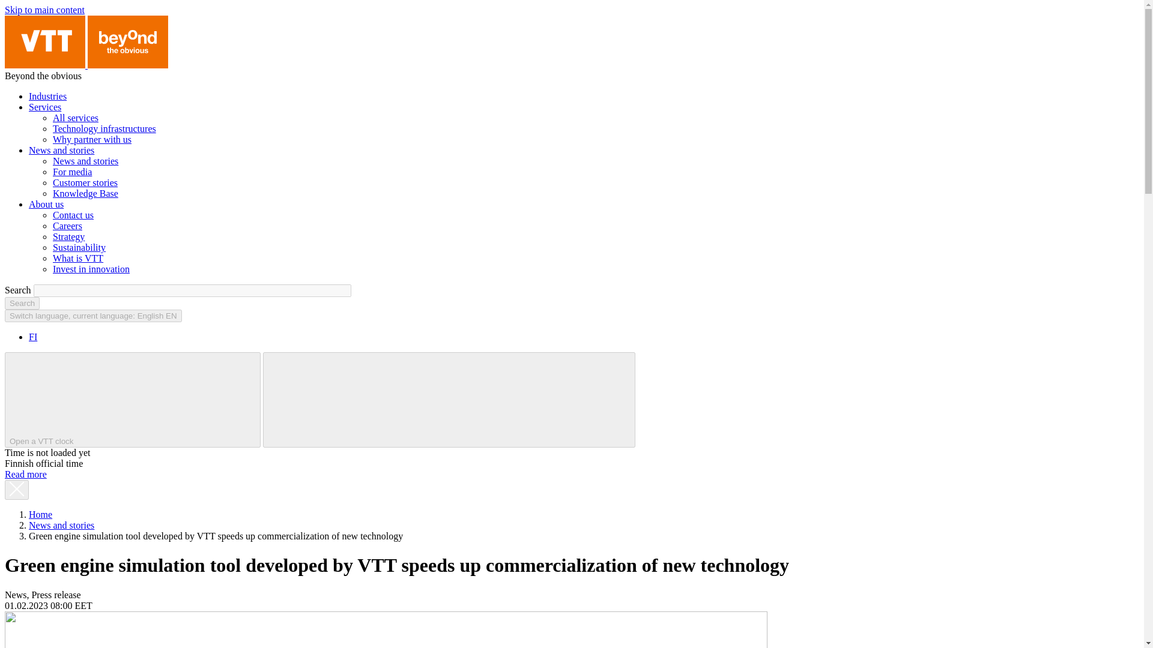  Describe the element at coordinates (48, 606) in the screenshot. I see `Wednesday, February 1, 2023 - 08:00` at that location.